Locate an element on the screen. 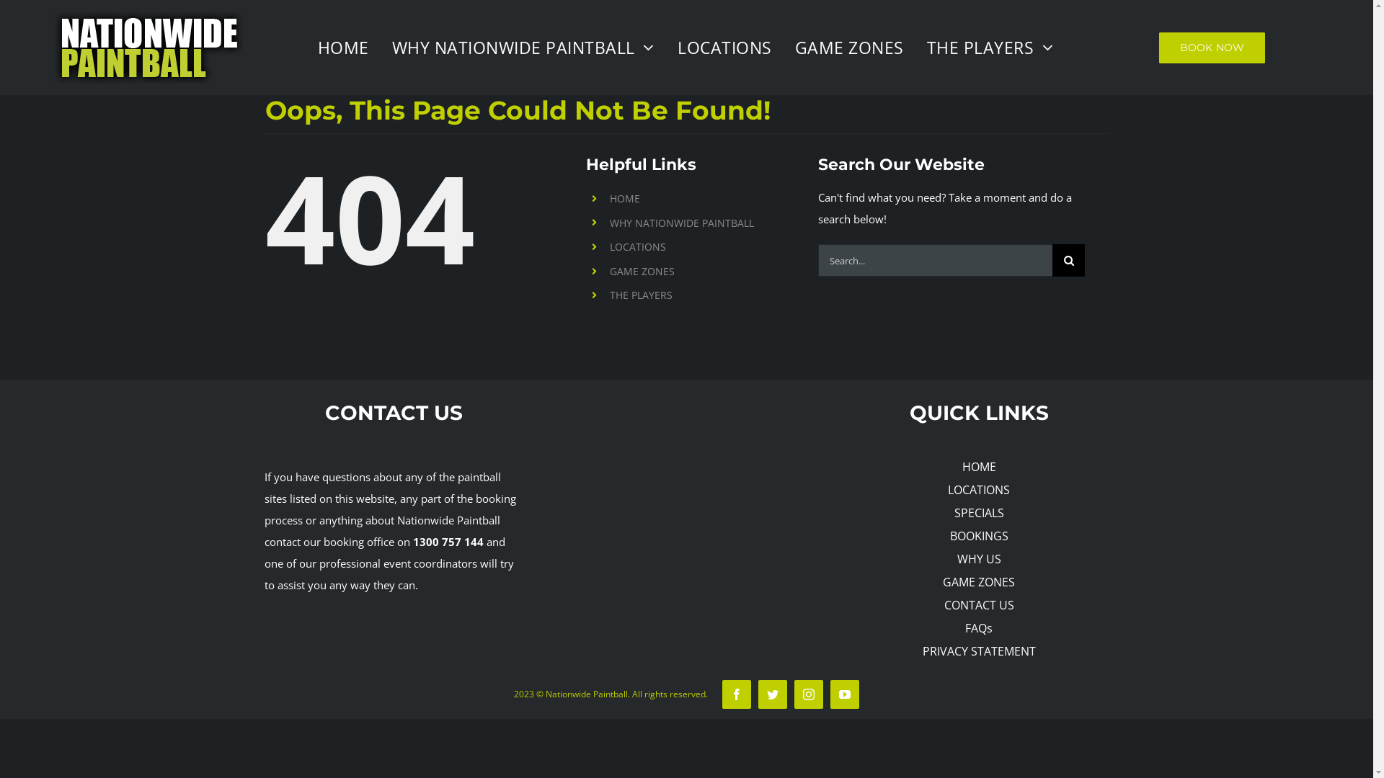 Image resolution: width=1384 pixels, height=778 pixels. GAME ZONES is located at coordinates (642, 271).